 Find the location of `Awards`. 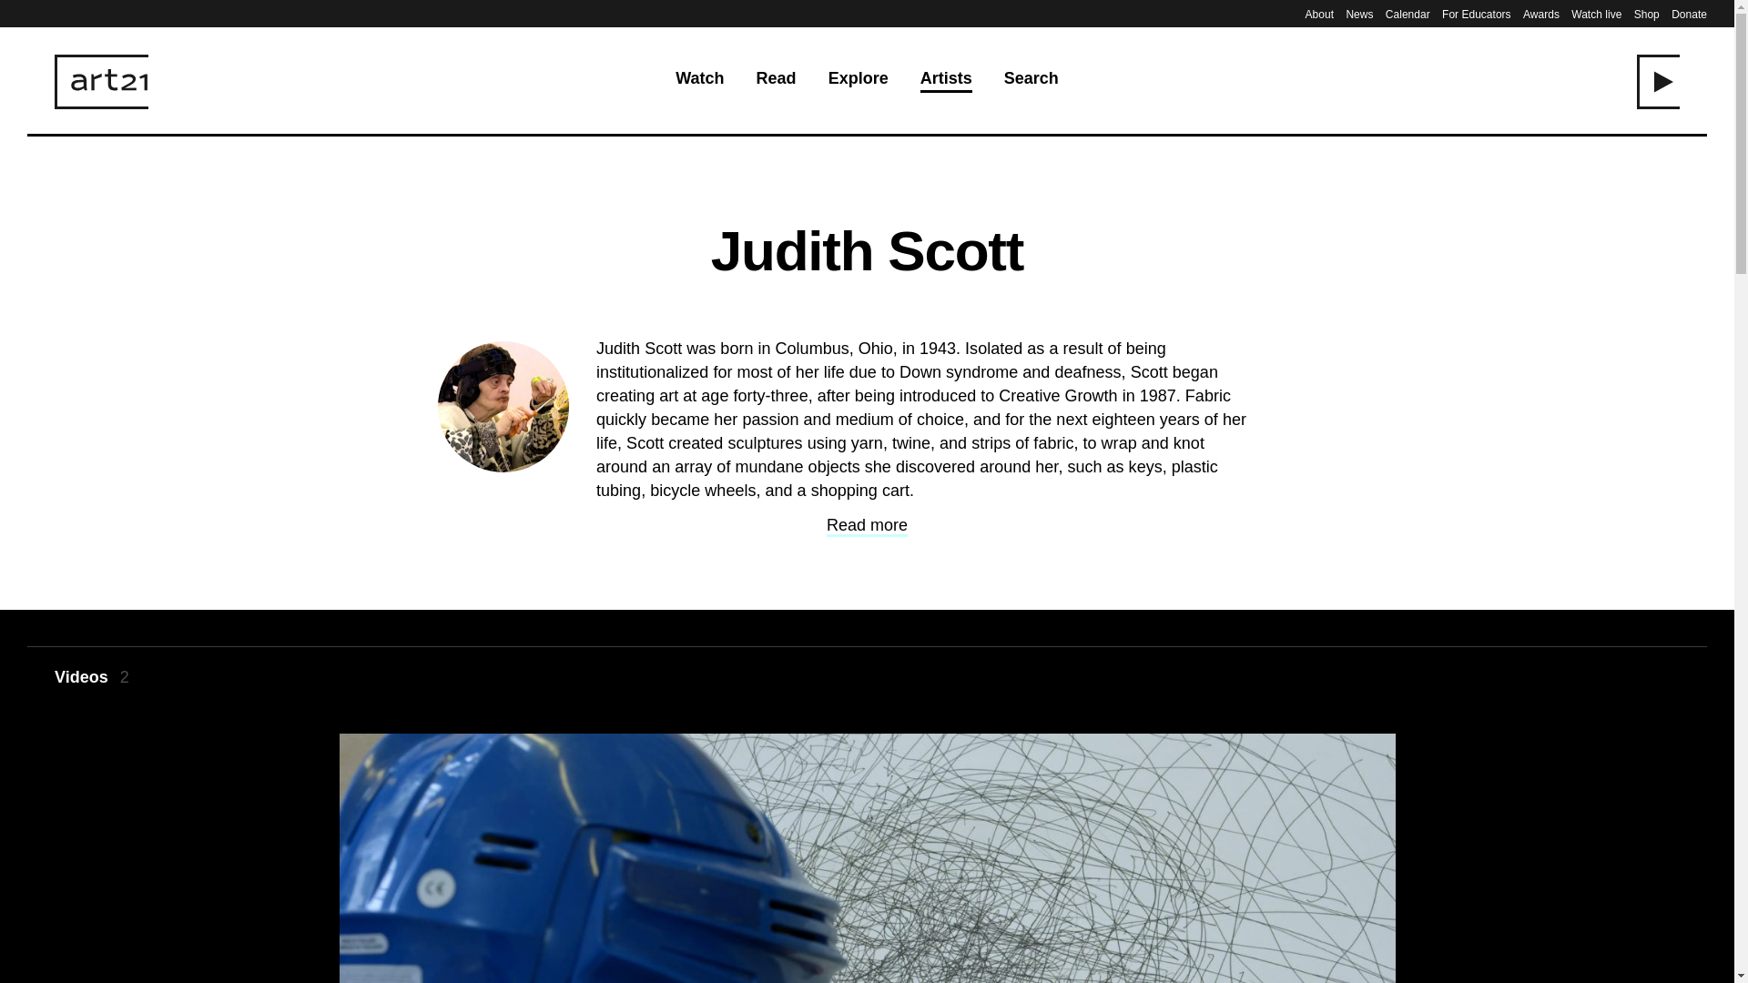

Awards is located at coordinates (1540, 14).